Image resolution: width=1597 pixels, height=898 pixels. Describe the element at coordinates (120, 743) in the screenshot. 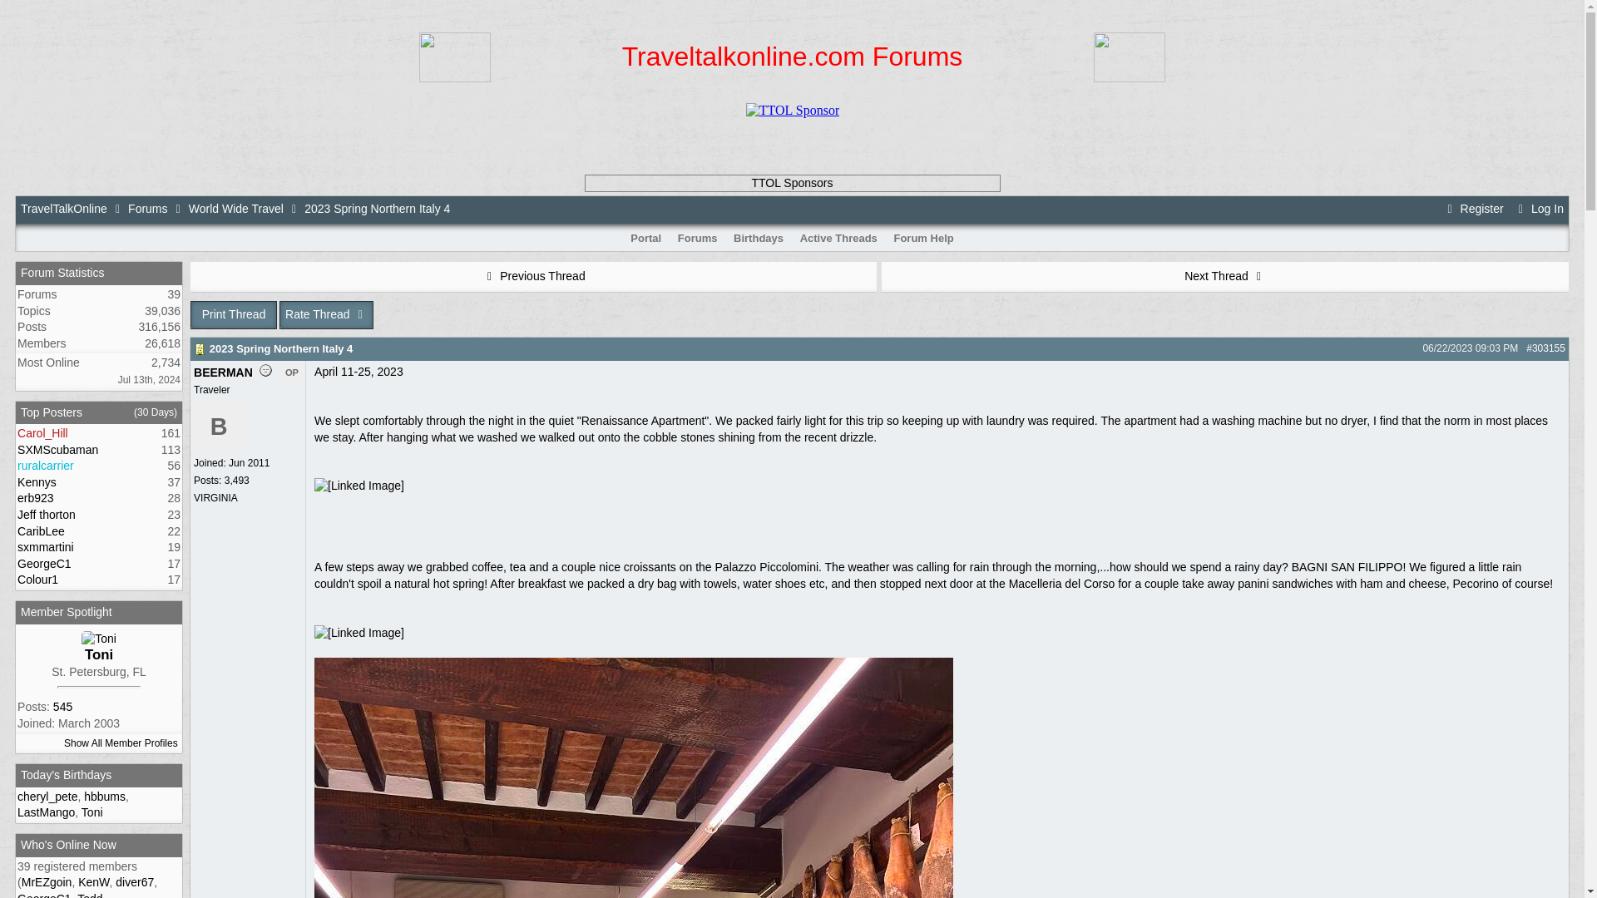

I see `Show All Member Profiles` at that location.